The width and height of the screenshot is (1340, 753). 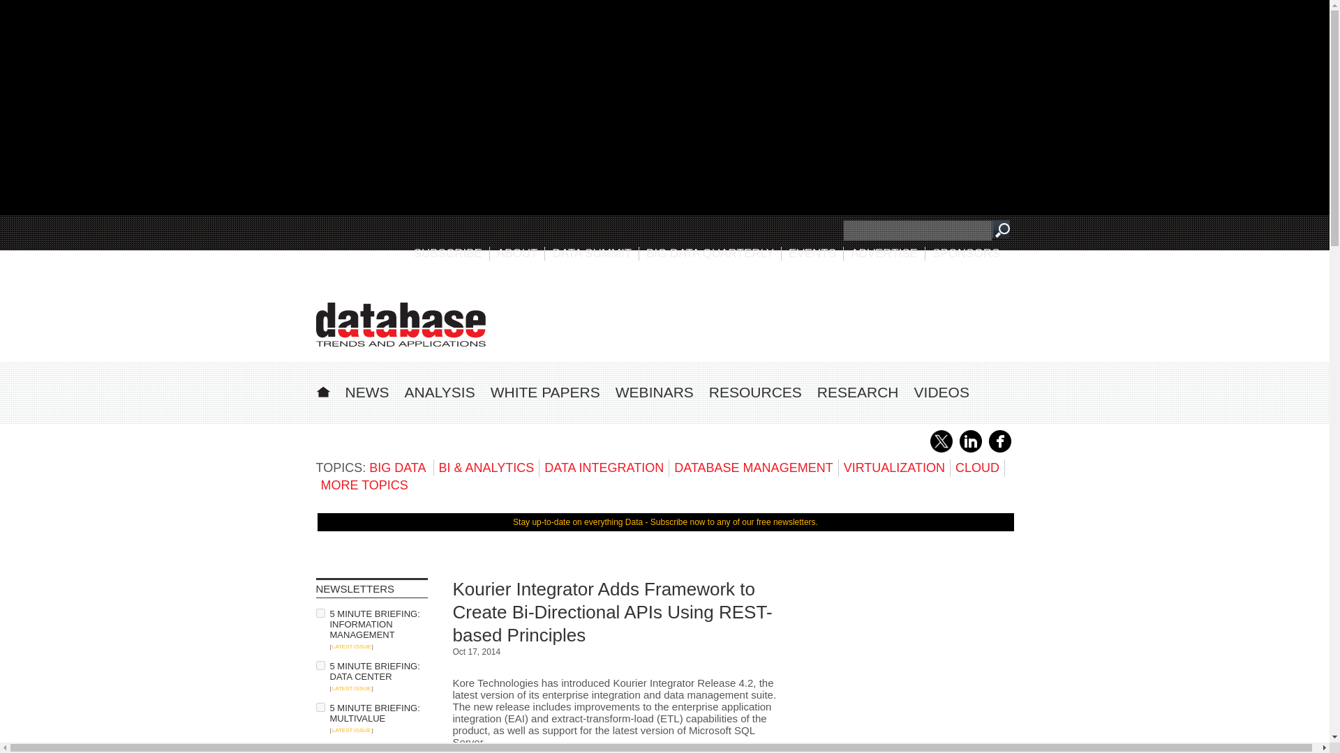 What do you see at coordinates (858, 392) in the screenshot?
I see `RESEARCH` at bounding box center [858, 392].